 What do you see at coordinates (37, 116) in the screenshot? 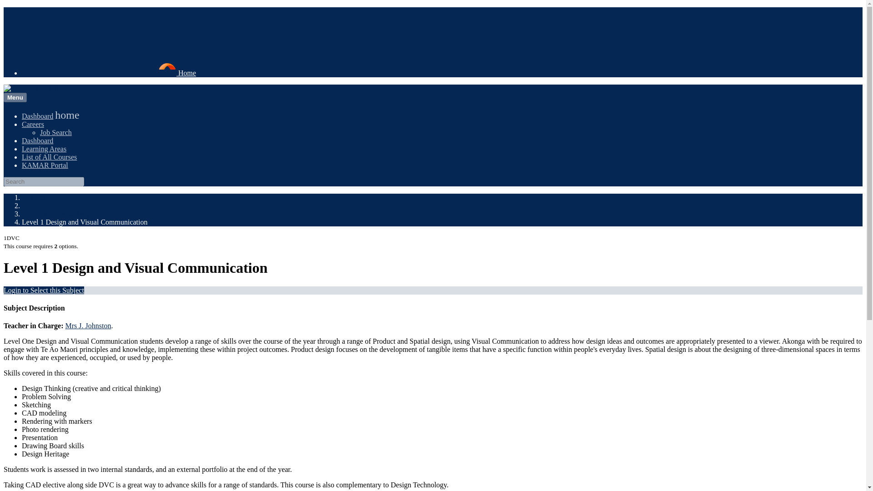
I see `Dashboard` at bounding box center [37, 116].